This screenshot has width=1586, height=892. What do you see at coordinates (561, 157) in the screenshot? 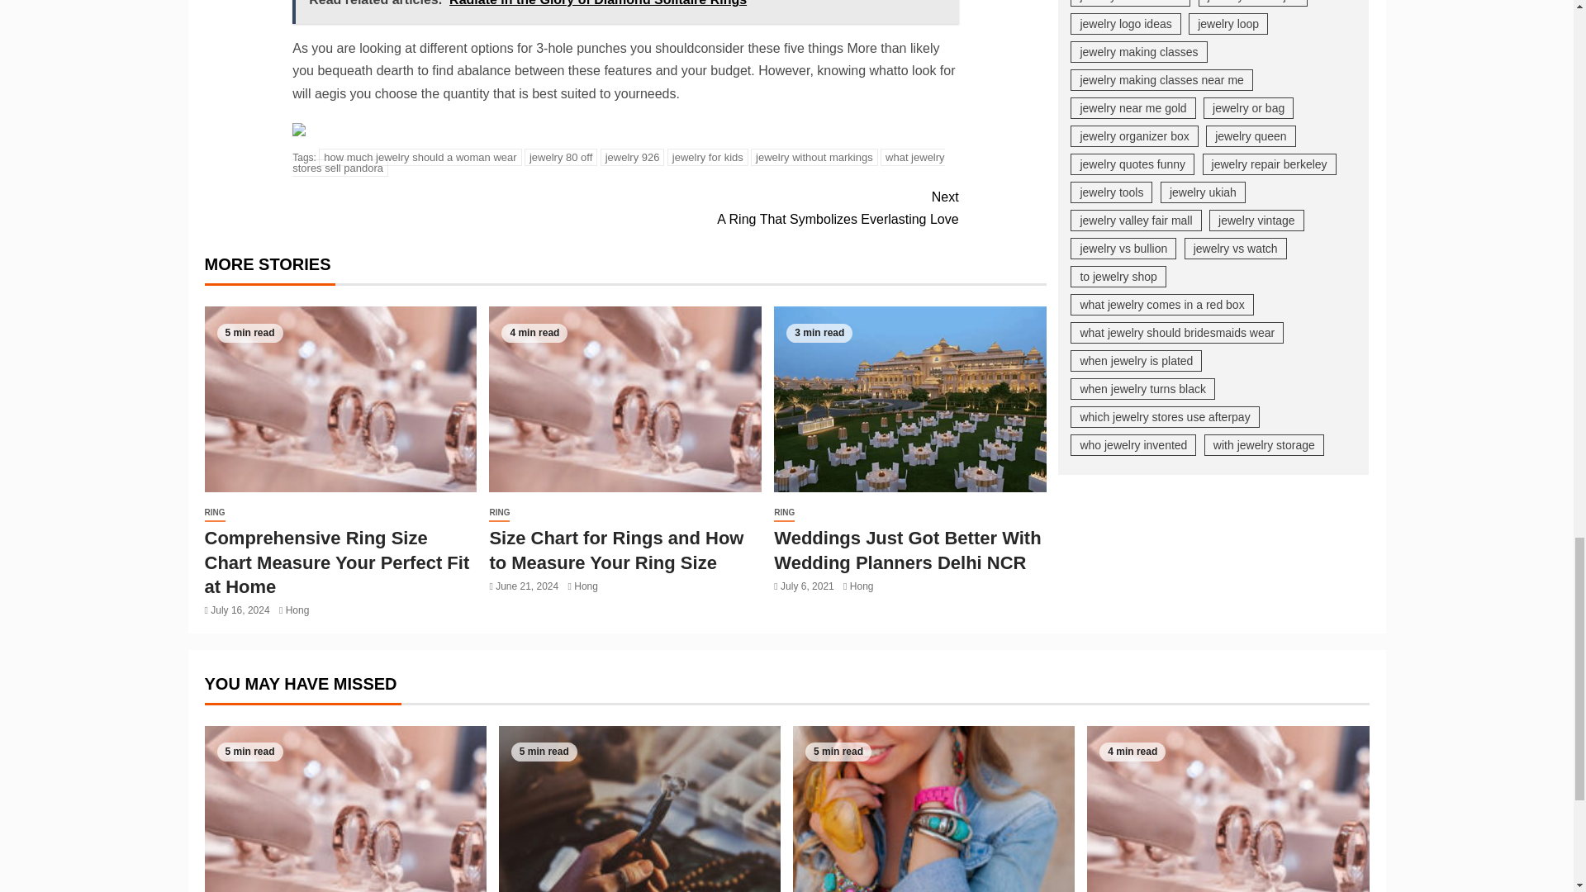
I see `Weddings Just Got Better With Wedding Planners Delhi NCR` at bounding box center [561, 157].